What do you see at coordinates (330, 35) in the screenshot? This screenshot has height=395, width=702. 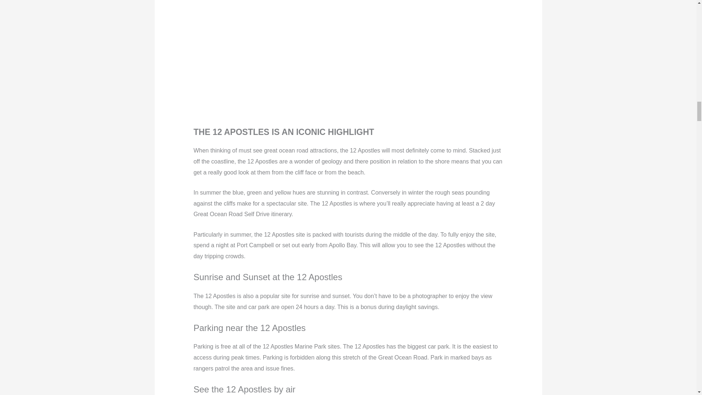 I see `The Best Great Ocean Road Itinerary 5` at bounding box center [330, 35].